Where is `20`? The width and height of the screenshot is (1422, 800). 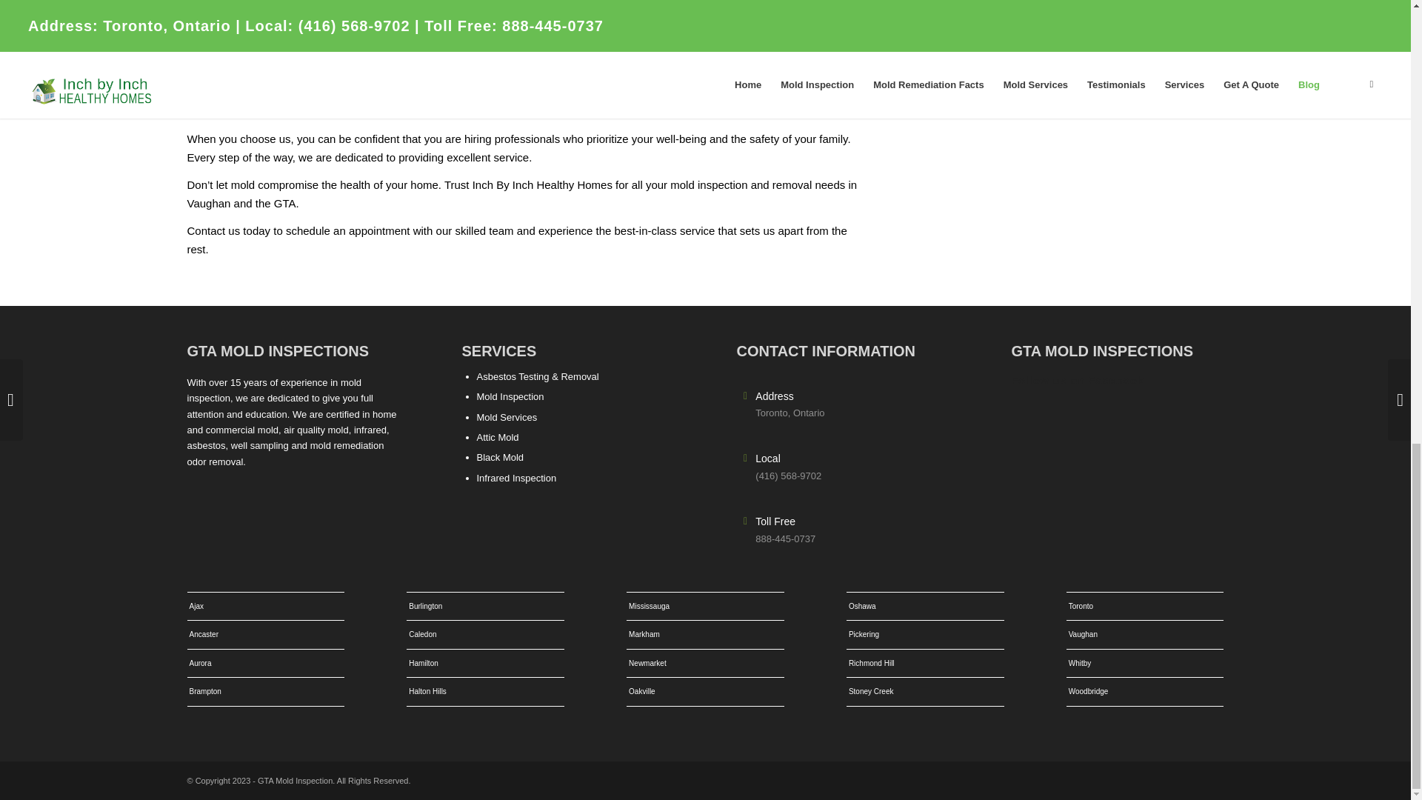
20 is located at coordinates (1072, 34).